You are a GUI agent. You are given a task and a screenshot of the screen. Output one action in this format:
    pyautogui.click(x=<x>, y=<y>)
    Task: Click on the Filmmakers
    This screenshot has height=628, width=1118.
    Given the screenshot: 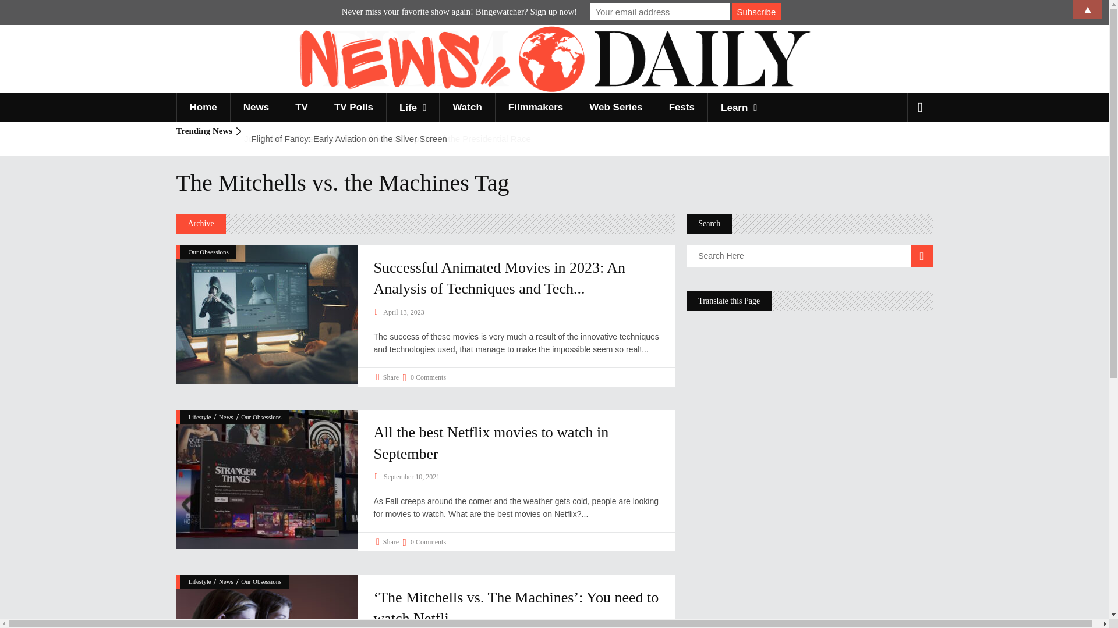 What is the action you would take?
    pyautogui.click(x=536, y=107)
    